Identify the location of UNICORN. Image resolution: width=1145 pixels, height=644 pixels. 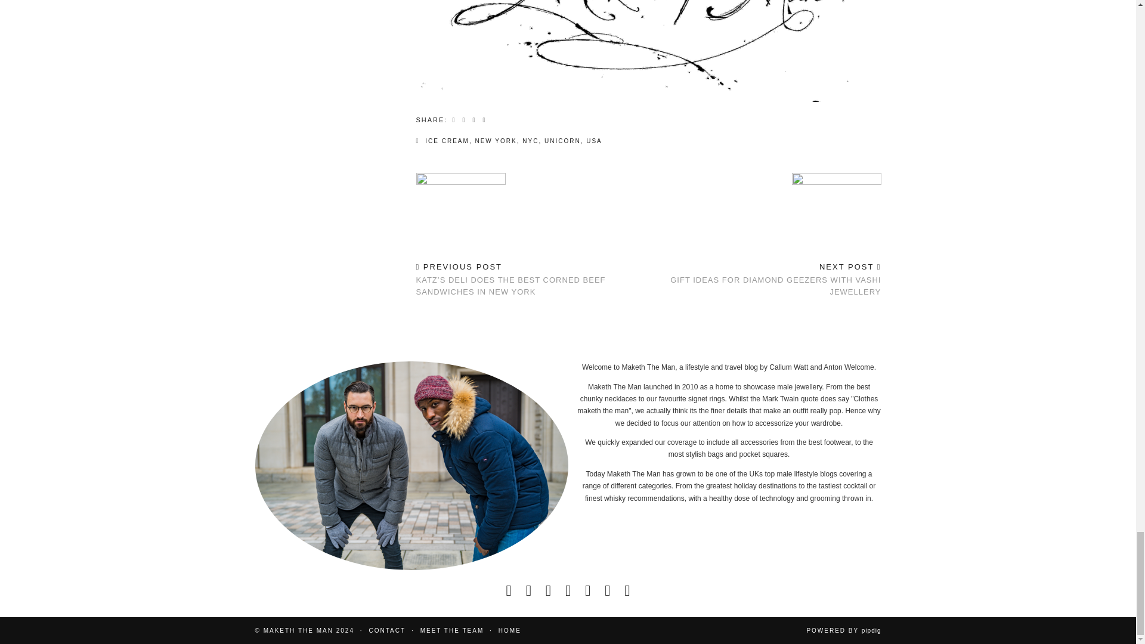
(562, 141).